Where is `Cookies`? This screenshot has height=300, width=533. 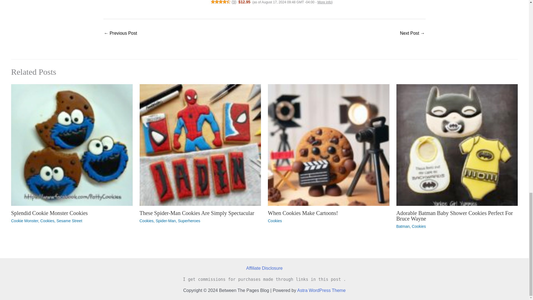 Cookies is located at coordinates (146, 221).